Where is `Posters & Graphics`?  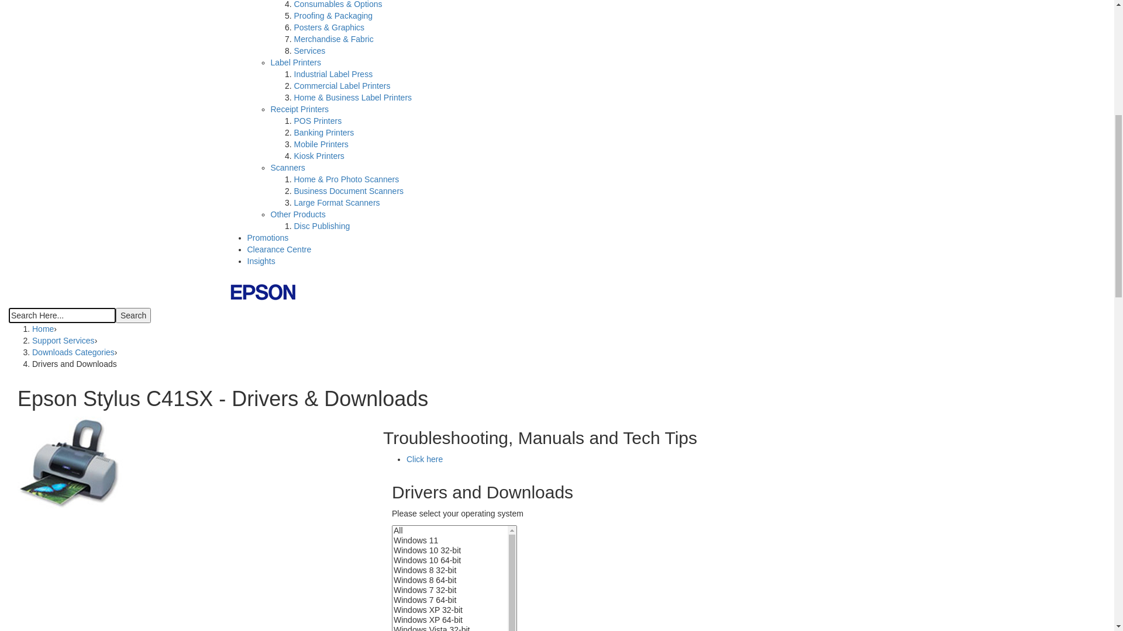
Posters & Graphics is located at coordinates (329, 396).